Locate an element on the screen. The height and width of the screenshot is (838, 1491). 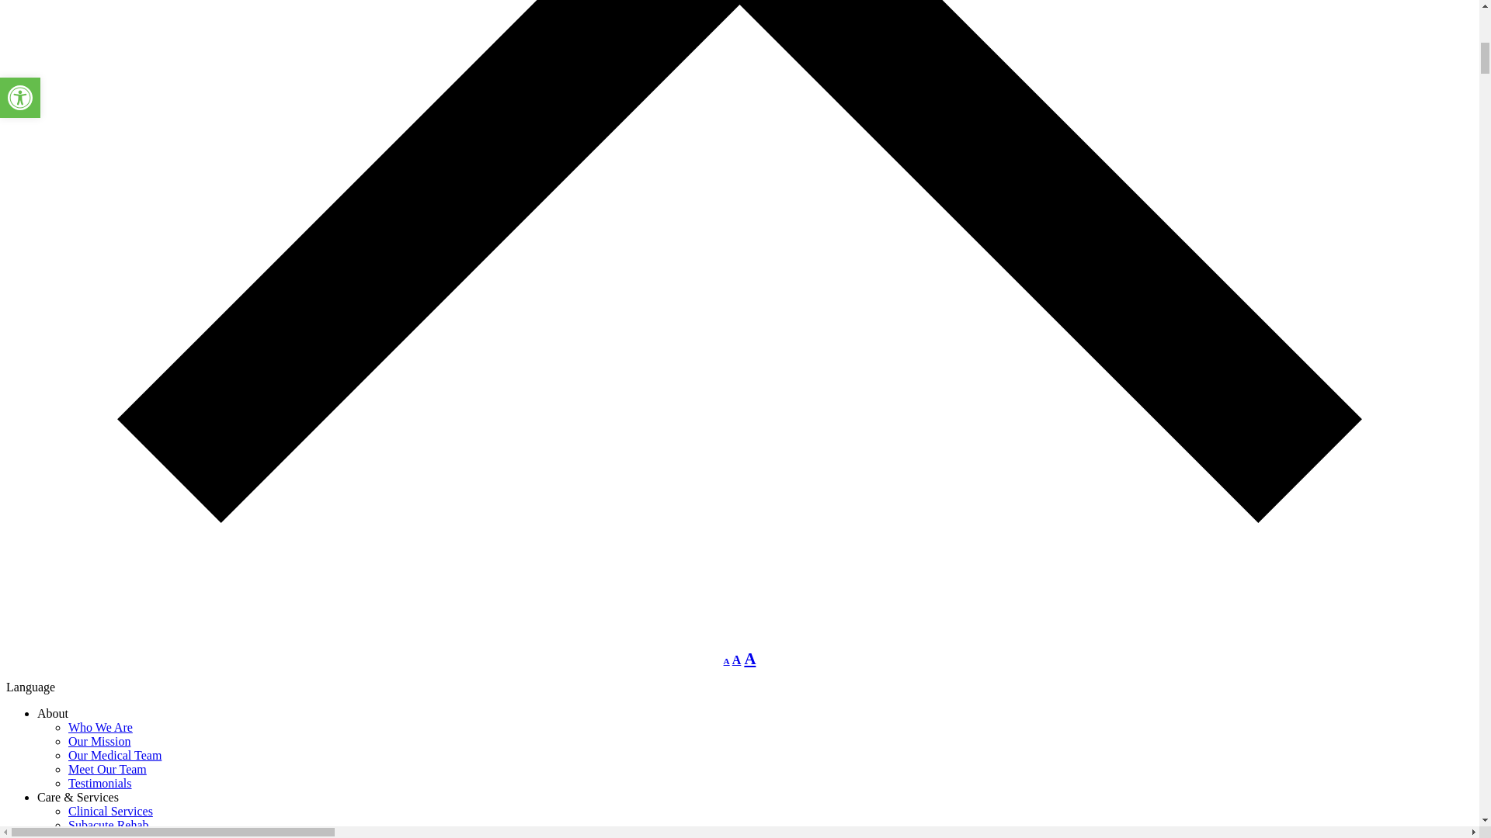
Long Term Care is located at coordinates (109, 835).